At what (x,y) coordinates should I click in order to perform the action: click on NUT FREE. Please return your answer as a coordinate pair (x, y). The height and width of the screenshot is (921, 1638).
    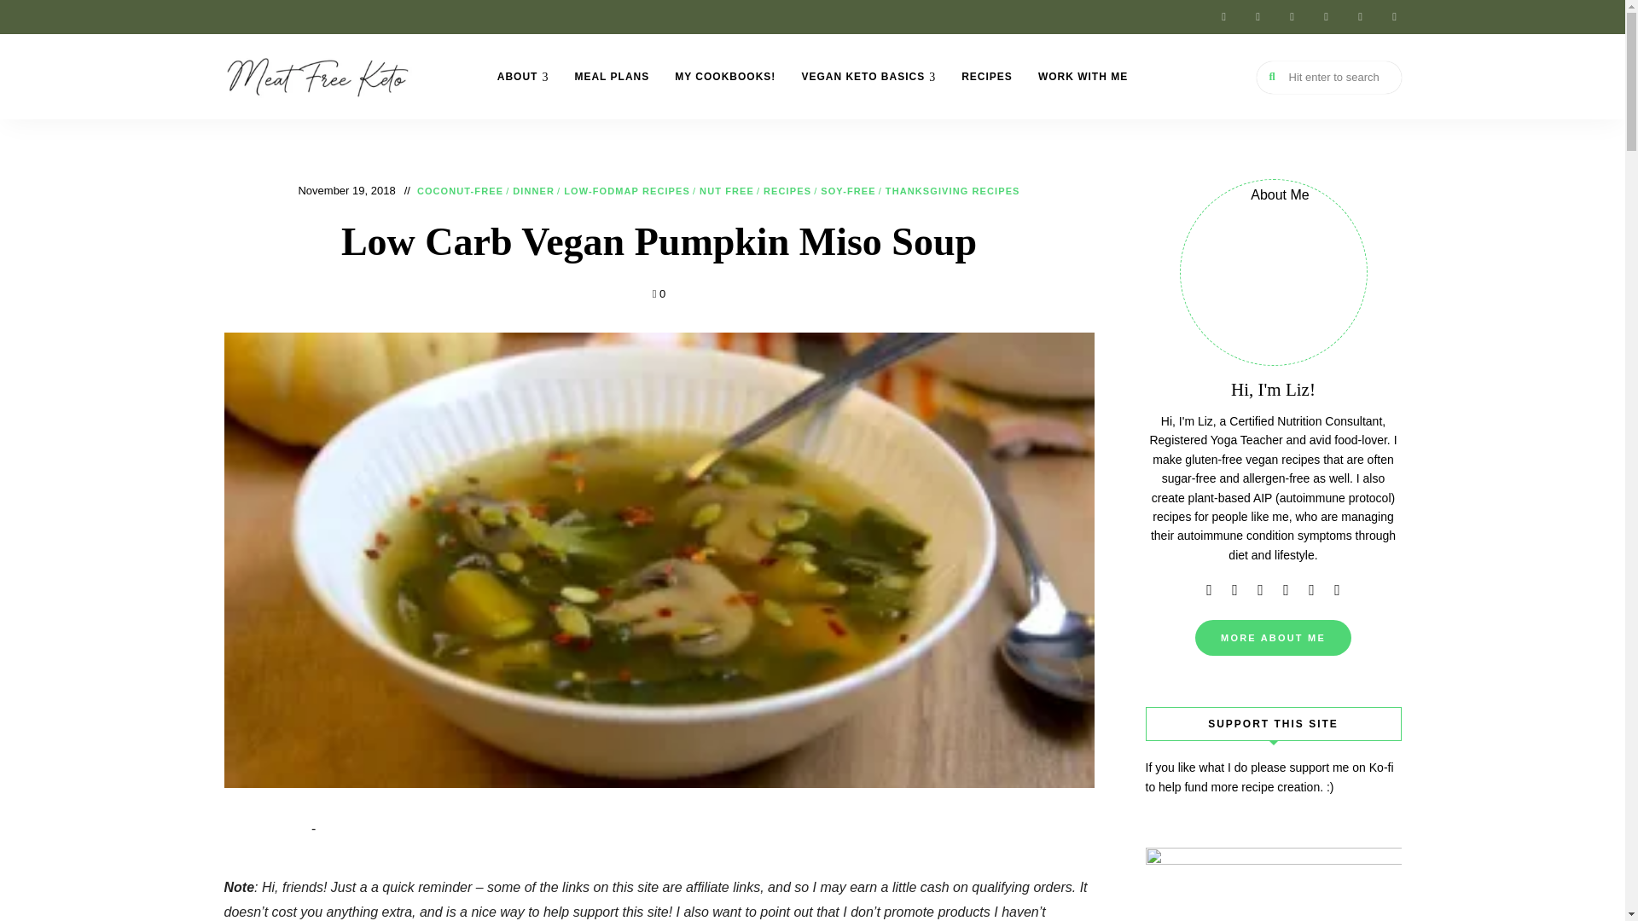
    Looking at the image, I should click on (726, 192).